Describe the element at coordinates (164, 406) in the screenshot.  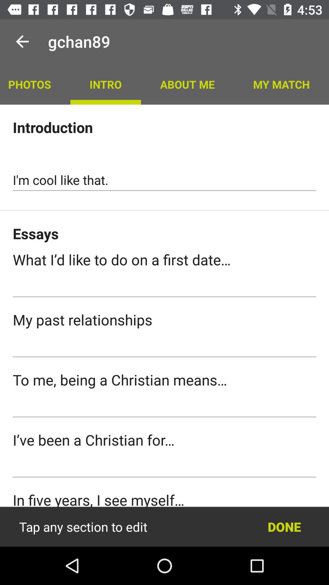
I see `tell what is christmas` at that location.